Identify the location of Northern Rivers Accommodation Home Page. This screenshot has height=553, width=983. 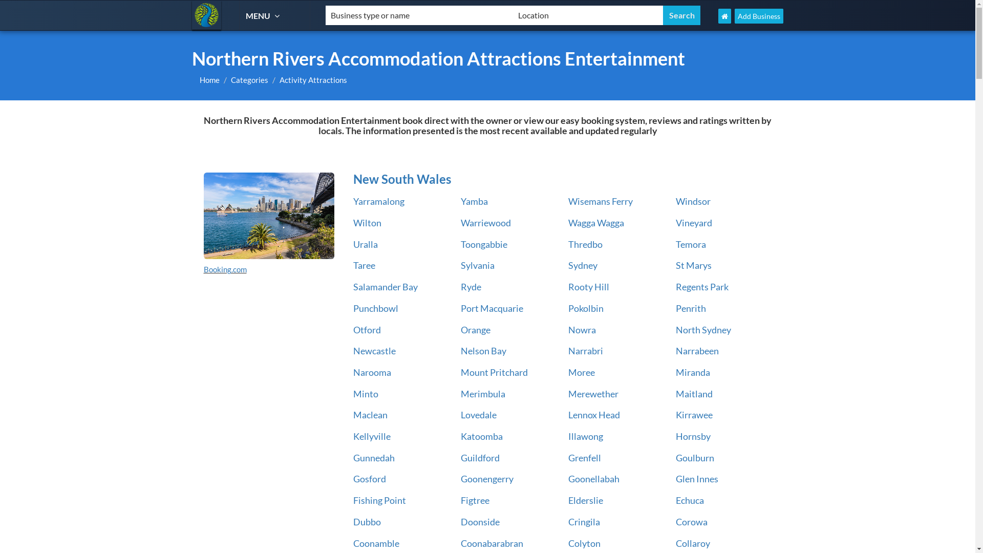
(725, 16).